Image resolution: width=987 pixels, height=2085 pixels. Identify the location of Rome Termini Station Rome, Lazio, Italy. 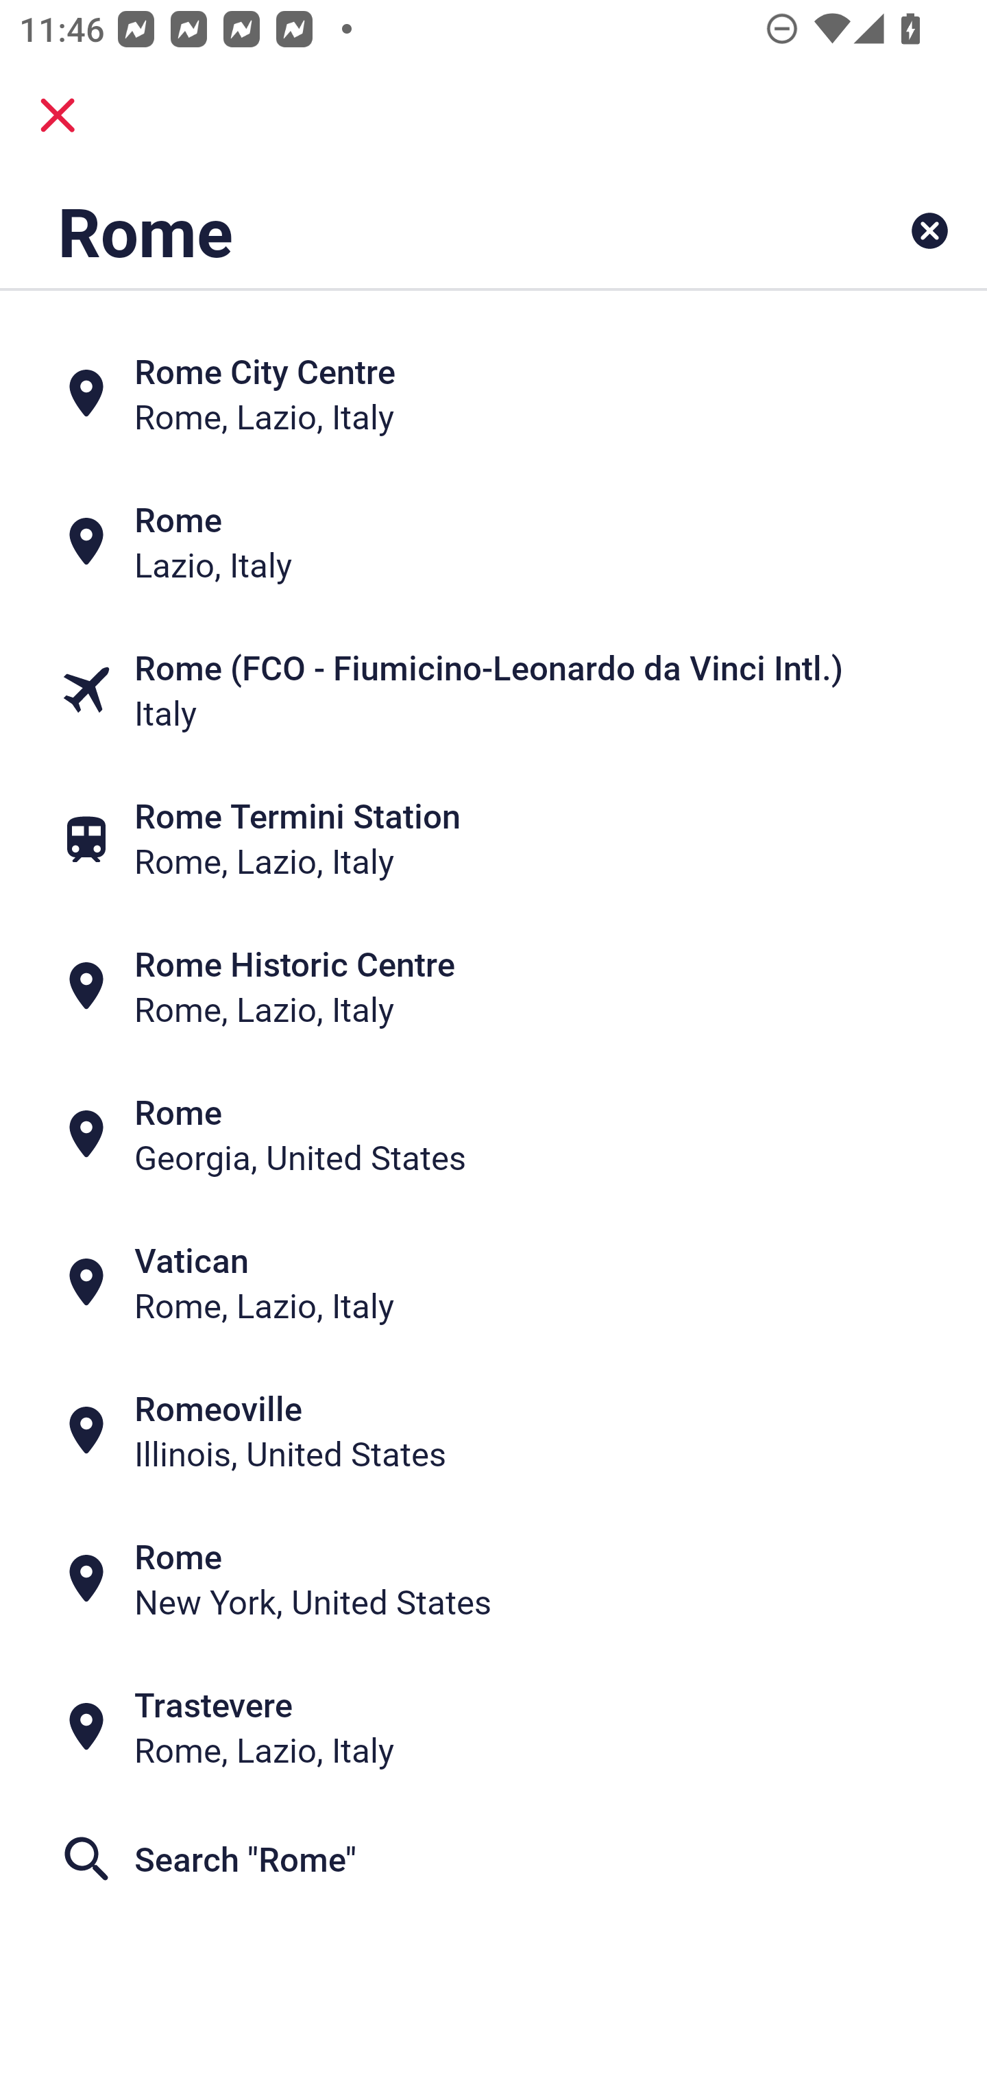
(493, 838).